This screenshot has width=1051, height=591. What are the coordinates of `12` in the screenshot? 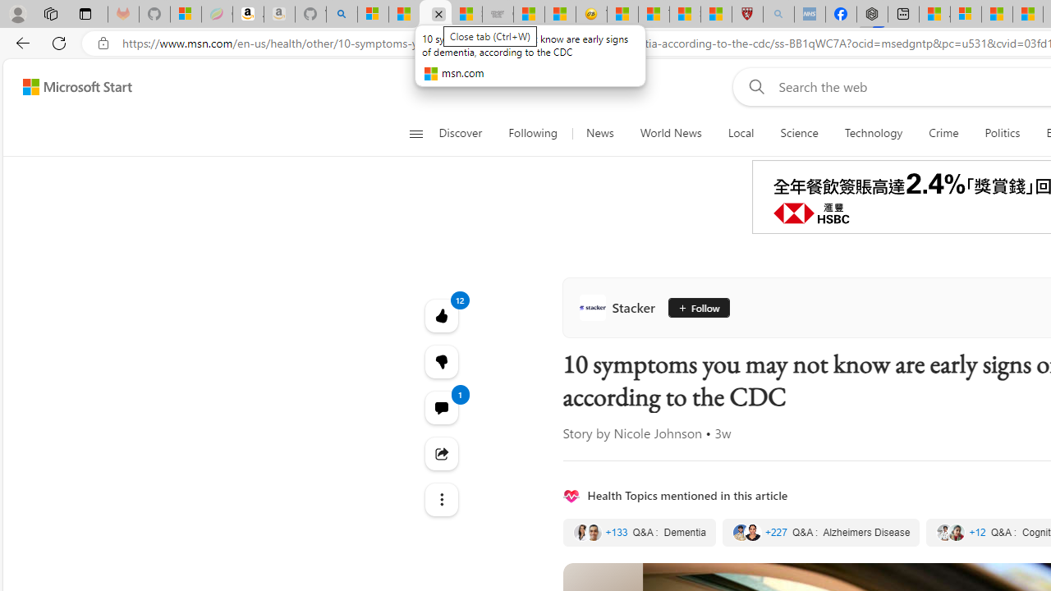 It's located at (442, 361).